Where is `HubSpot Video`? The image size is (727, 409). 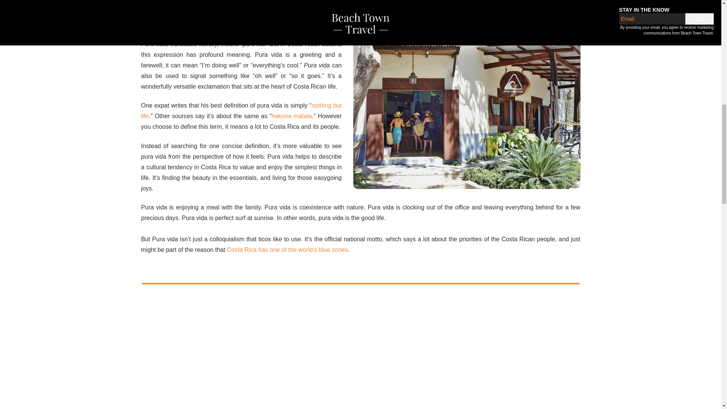 HubSpot Video is located at coordinates (360, 359).